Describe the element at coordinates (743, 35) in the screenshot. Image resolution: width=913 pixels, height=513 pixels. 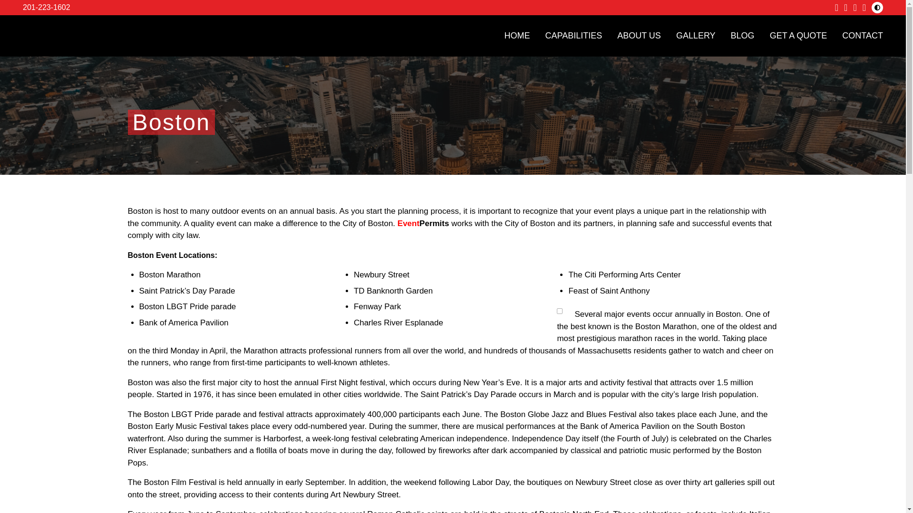
I see `BLOG` at that location.